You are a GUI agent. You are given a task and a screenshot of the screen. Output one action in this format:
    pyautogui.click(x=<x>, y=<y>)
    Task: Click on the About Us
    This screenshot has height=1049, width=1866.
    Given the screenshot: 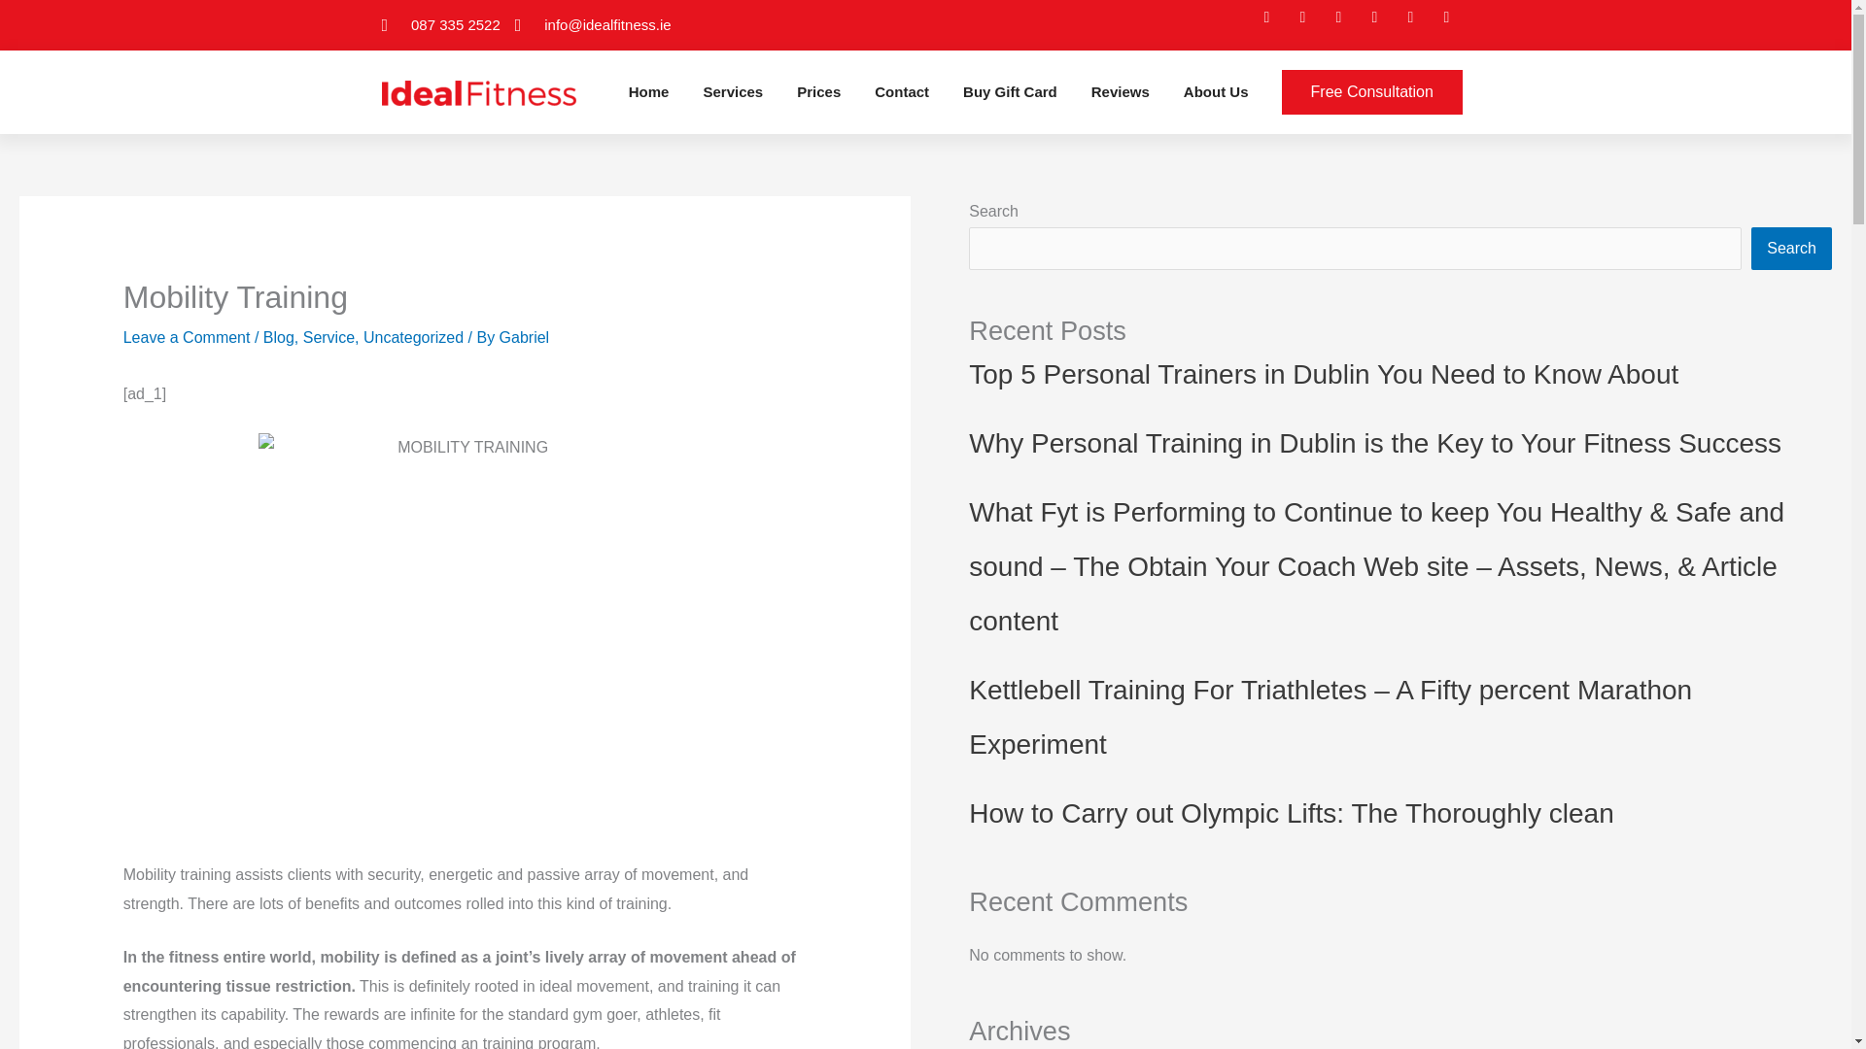 What is the action you would take?
    pyautogui.click(x=1215, y=91)
    